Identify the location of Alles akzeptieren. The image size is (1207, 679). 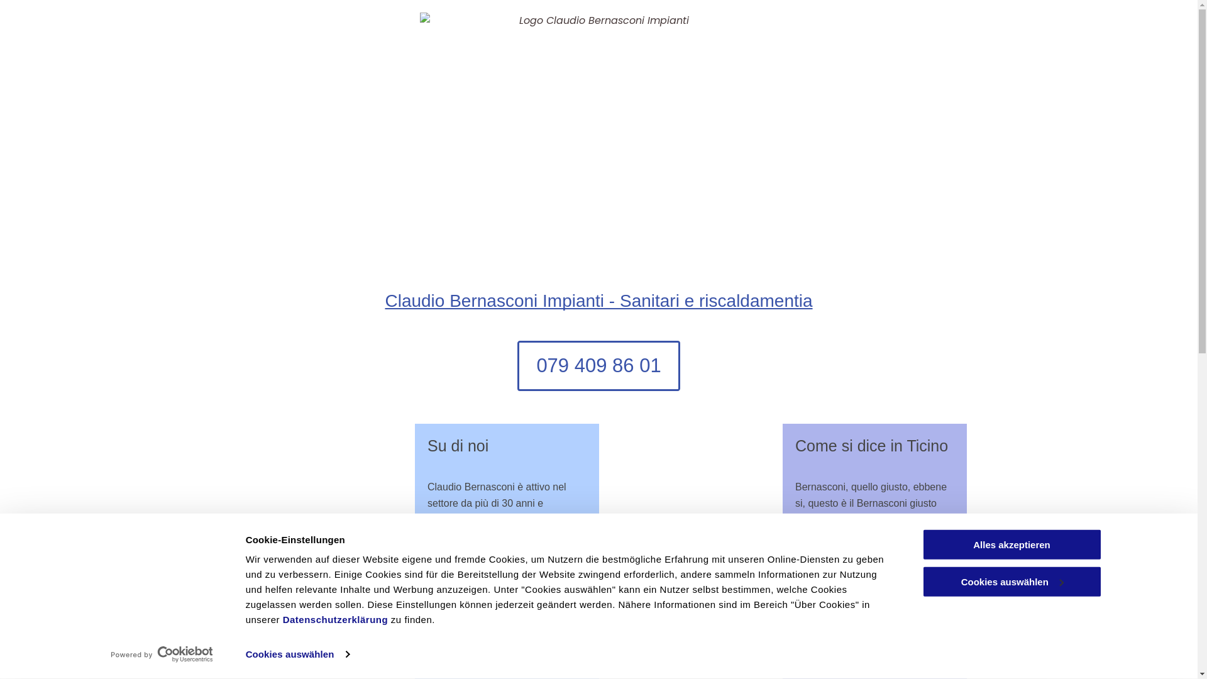
(1011, 544).